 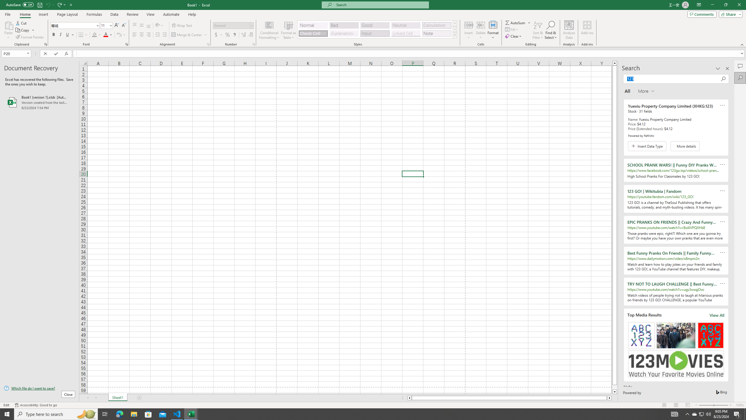 What do you see at coordinates (208, 44) in the screenshot?
I see `Format Cell Alignment` at bounding box center [208, 44].